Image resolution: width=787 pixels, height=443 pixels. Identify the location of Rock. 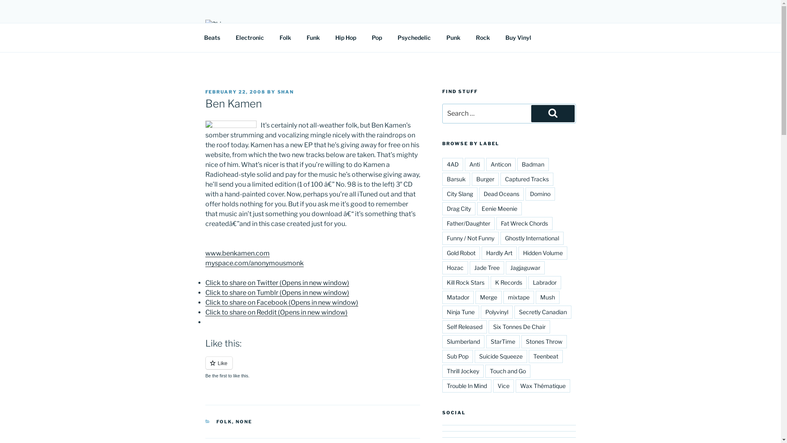
(483, 38).